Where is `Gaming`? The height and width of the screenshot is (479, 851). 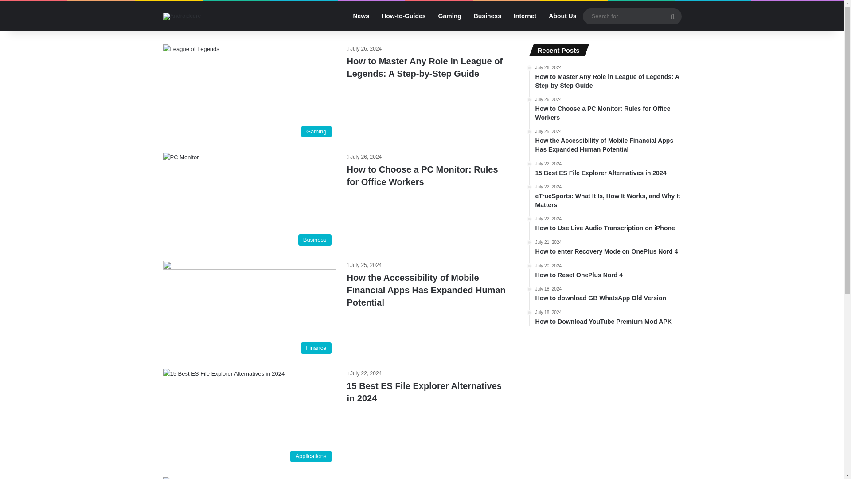
Gaming is located at coordinates (250, 201).